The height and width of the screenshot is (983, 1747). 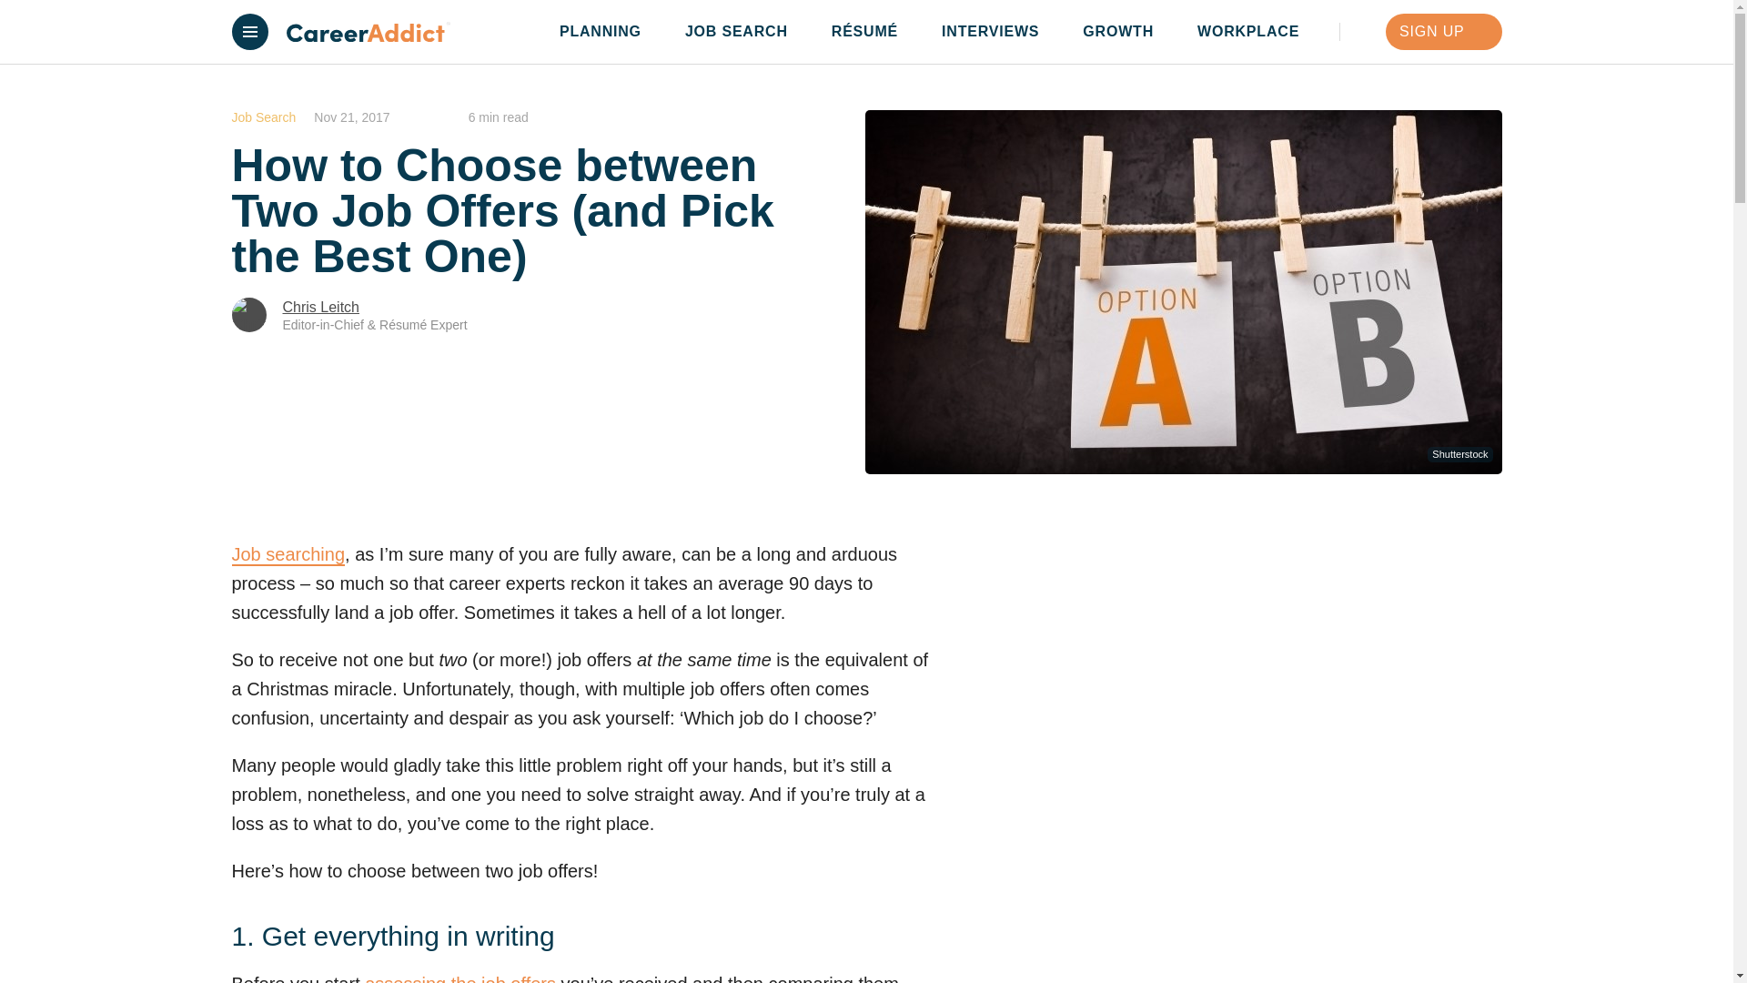 I want to click on INTERVIEWS, so click(x=999, y=32).